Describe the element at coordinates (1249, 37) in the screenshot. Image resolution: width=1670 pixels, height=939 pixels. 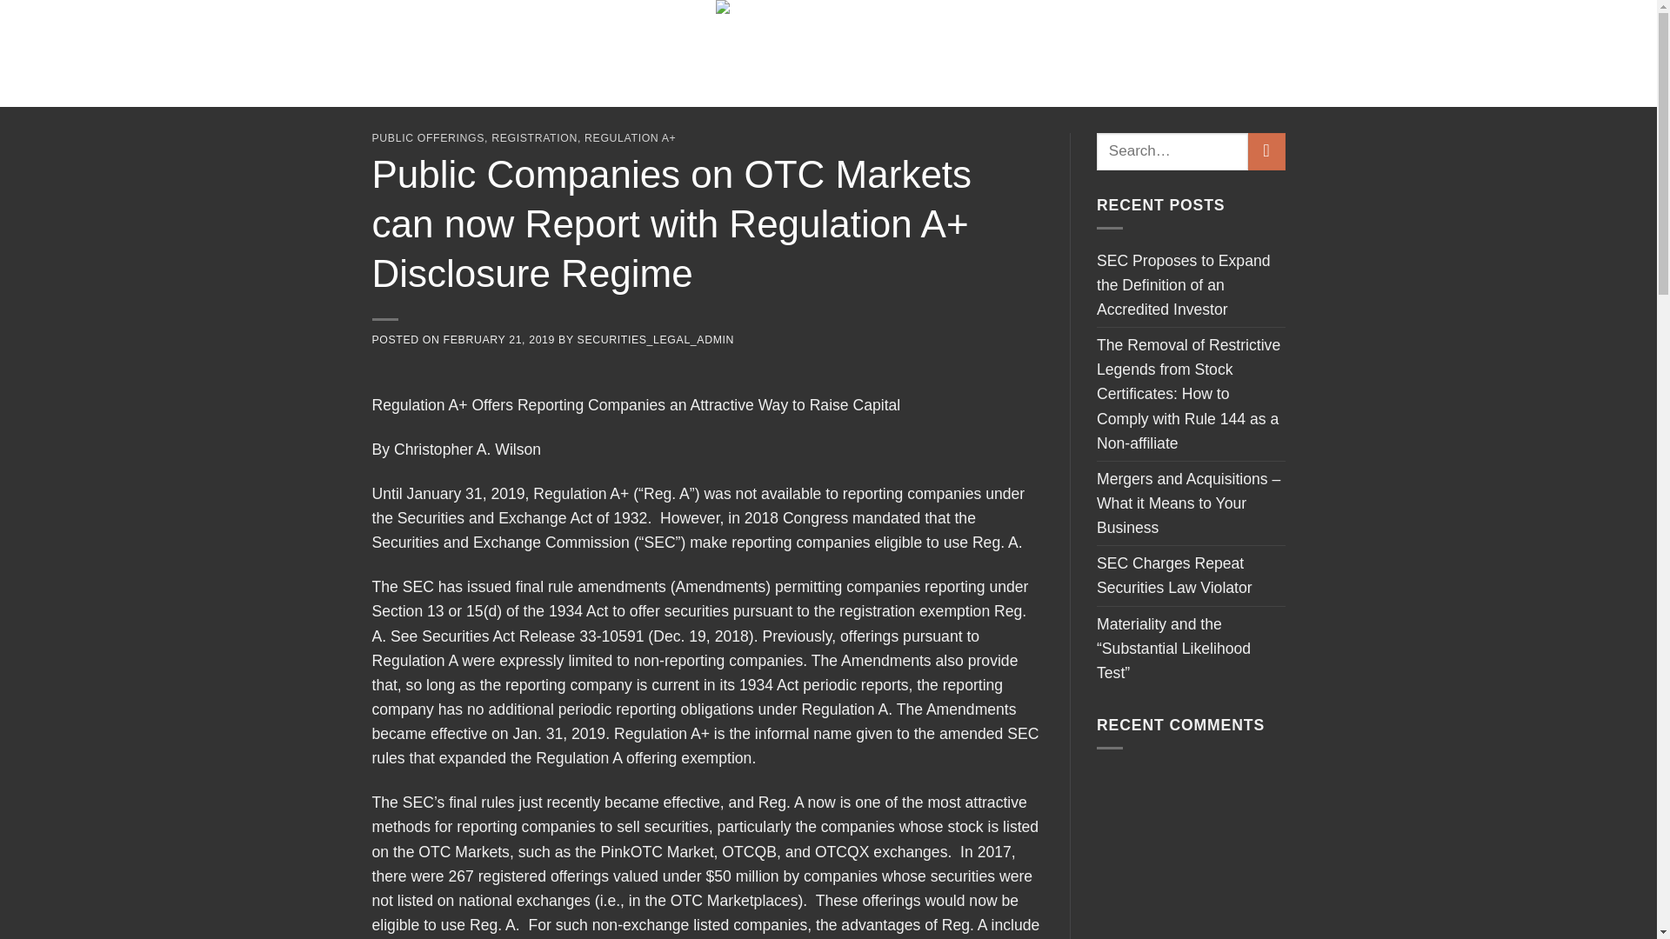
I see `CONTACT` at that location.